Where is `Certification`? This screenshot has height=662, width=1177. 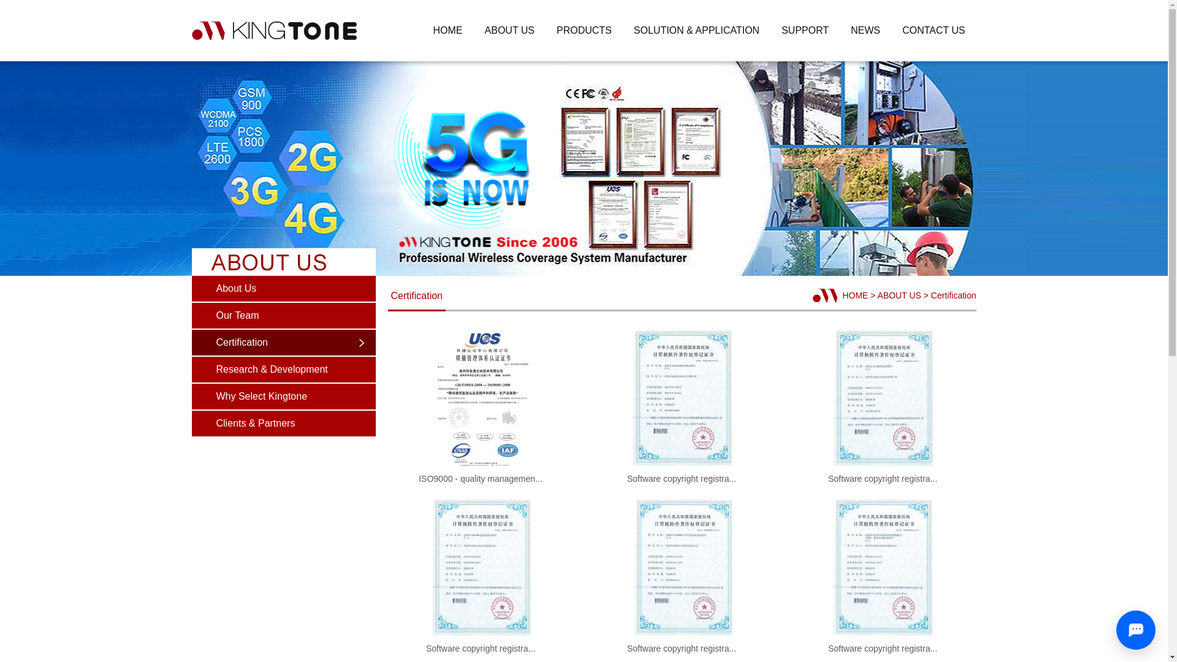 Certification is located at coordinates (283, 343).